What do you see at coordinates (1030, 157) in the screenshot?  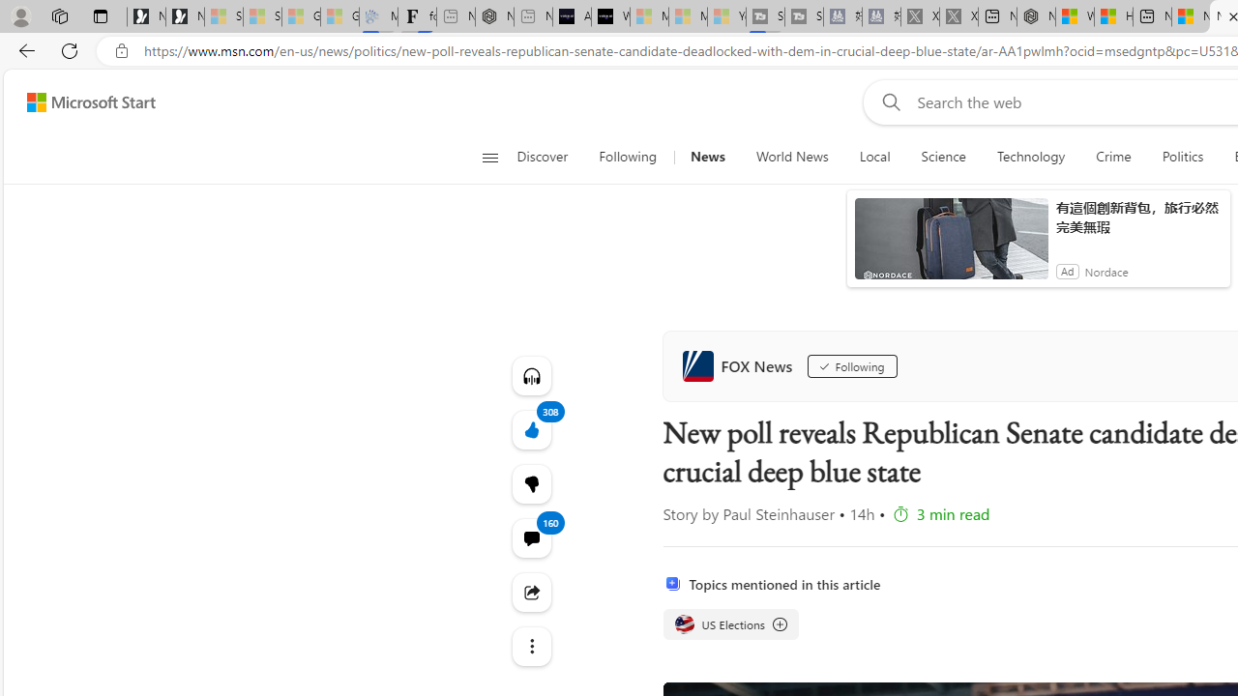 I see `Technology` at bounding box center [1030, 157].